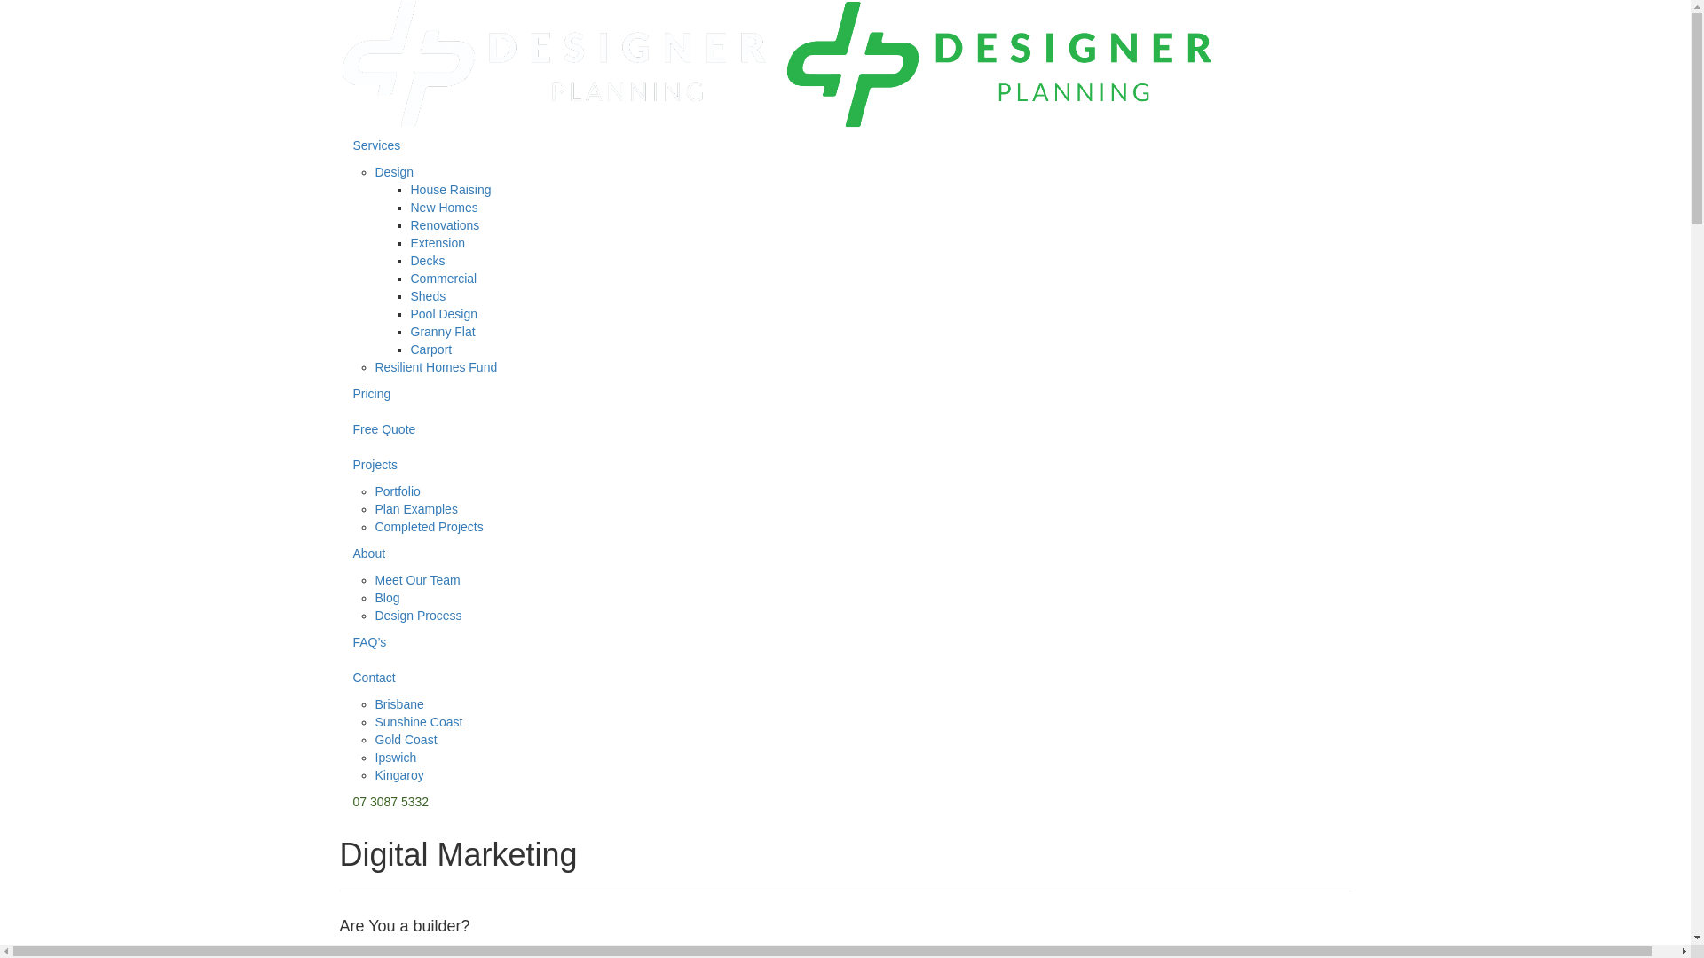 The width and height of the screenshot is (1704, 958). I want to click on Commercial, so click(444, 279).